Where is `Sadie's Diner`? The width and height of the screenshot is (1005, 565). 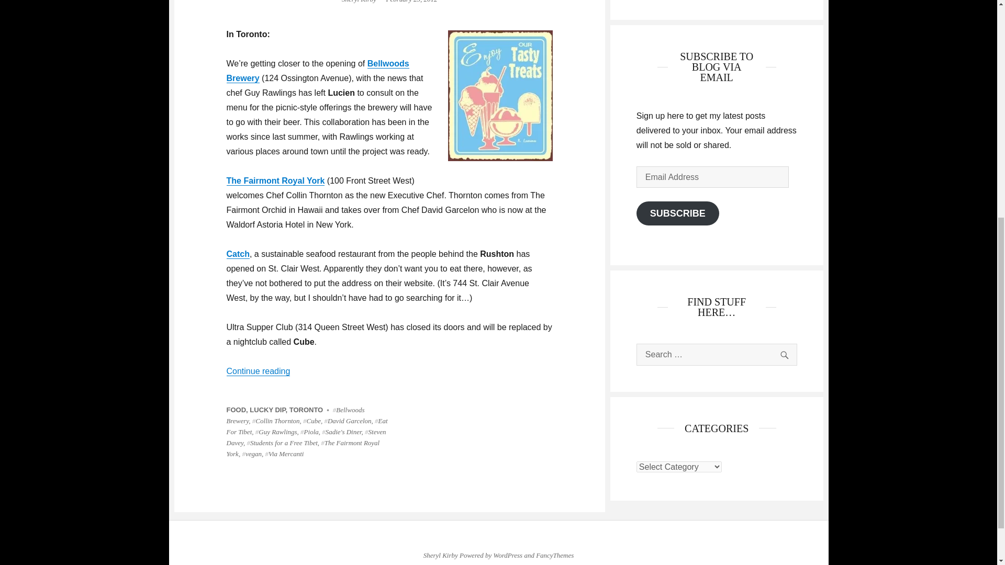 Sadie's Diner is located at coordinates (341, 431).